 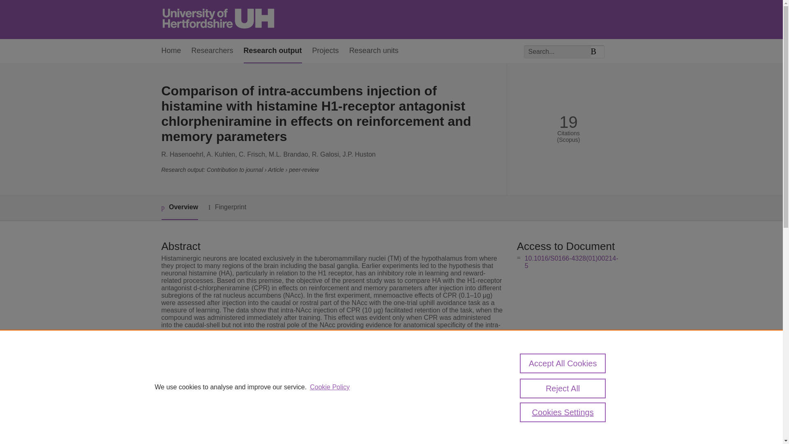 I want to click on Research output, so click(x=273, y=51).